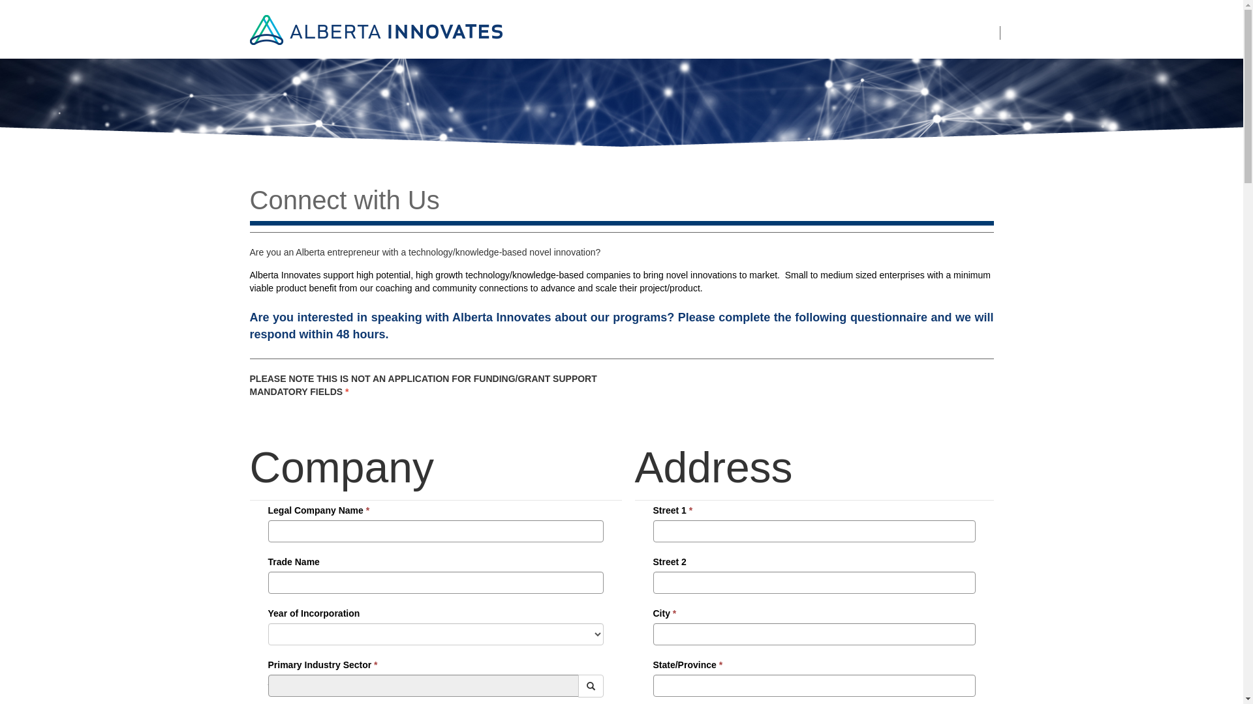 This screenshot has height=704, width=1253. Describe the element at coordinates (814, 686) in the screenshot. I see `State/Province is a required field.` at that location.